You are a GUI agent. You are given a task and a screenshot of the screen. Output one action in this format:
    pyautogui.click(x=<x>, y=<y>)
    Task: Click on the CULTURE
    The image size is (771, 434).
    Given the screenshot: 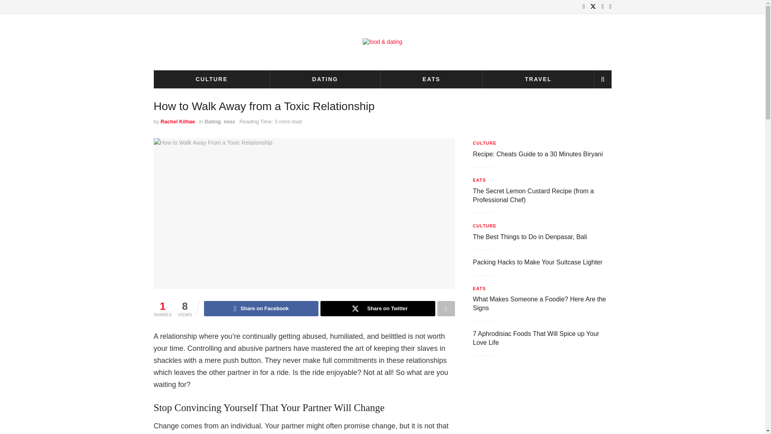 What is the action you would take?
    pyautogui.click(x=485, y=143)
    